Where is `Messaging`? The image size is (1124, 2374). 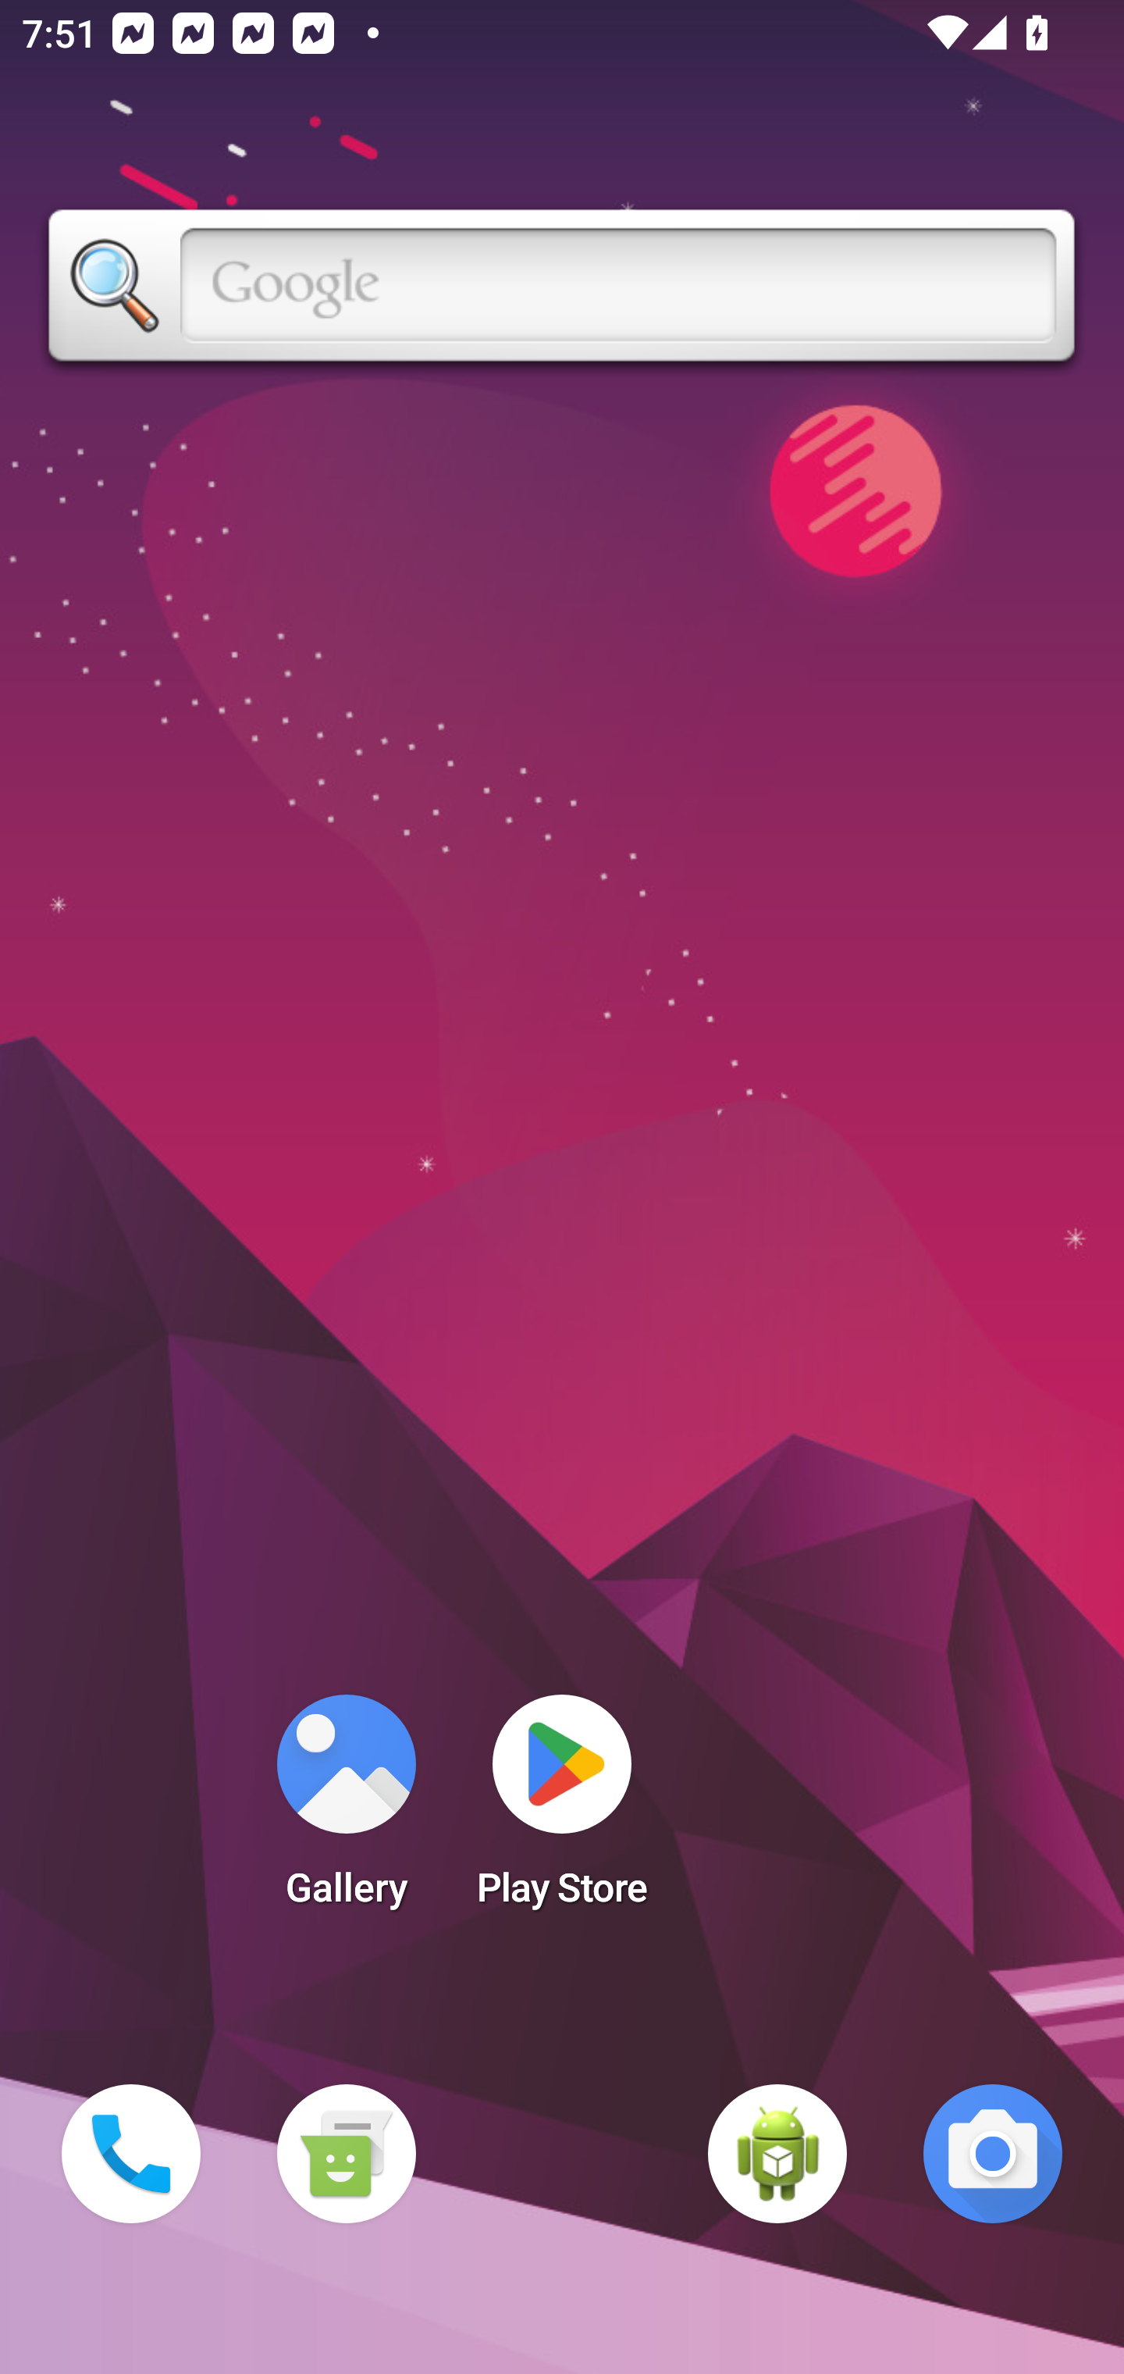 Messaging is located at coordinates (346, 2154).